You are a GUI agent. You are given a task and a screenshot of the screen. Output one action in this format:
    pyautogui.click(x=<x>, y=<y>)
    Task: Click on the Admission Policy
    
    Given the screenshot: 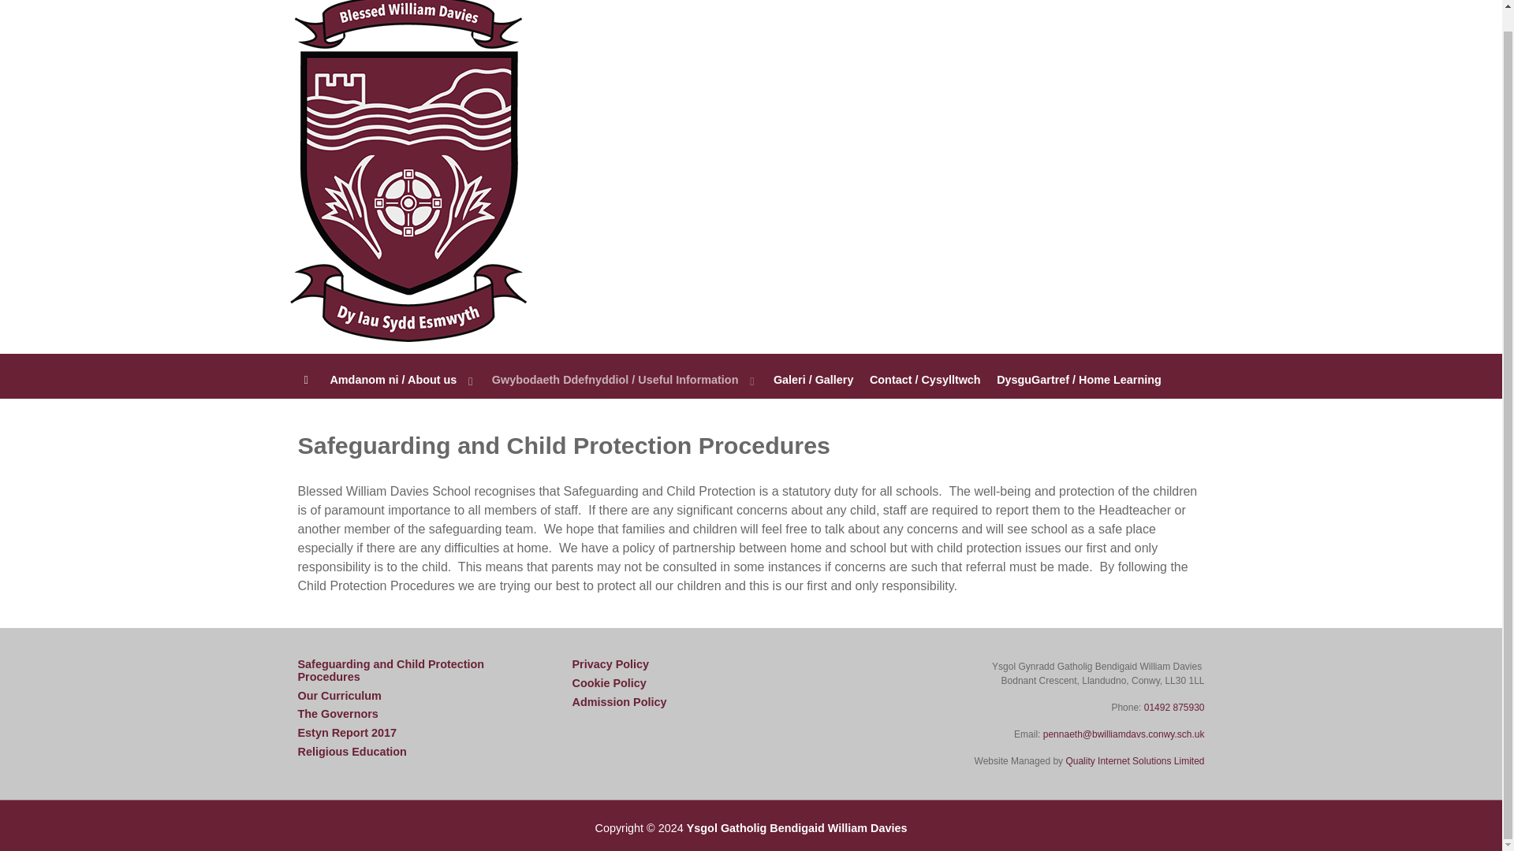 What is the action you would take?
    pyautogui.click(x=620, y=701)
    